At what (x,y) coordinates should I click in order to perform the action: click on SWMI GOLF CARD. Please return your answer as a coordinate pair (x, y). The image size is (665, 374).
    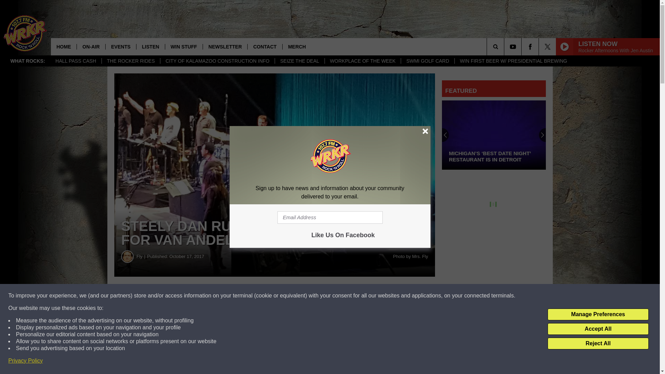
    Looking at the image, I should click on (427, 61).